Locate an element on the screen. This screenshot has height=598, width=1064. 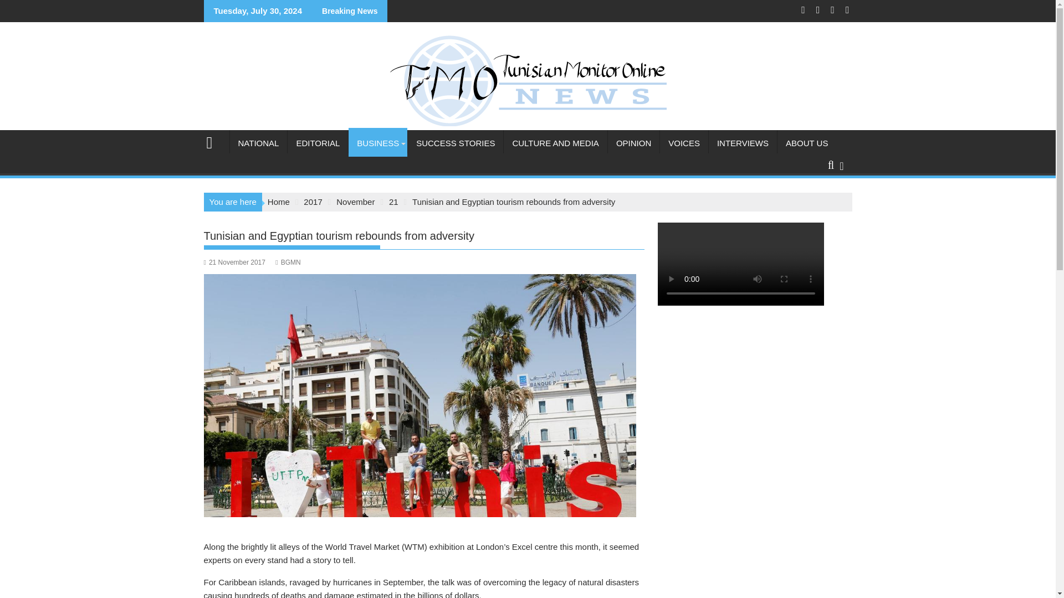
NATIONAL is located at coordinates (258, 143).